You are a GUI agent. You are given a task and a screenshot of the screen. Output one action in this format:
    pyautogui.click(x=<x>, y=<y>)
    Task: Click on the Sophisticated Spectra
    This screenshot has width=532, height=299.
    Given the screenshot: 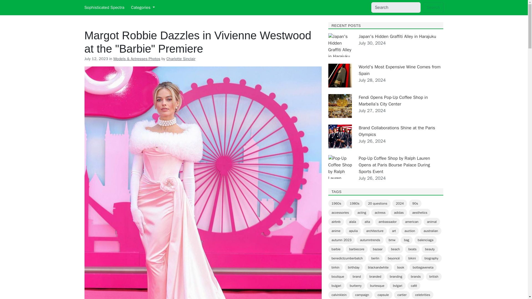 What is the action you would take?
    pyautogui.click(x=104, y=7)
    